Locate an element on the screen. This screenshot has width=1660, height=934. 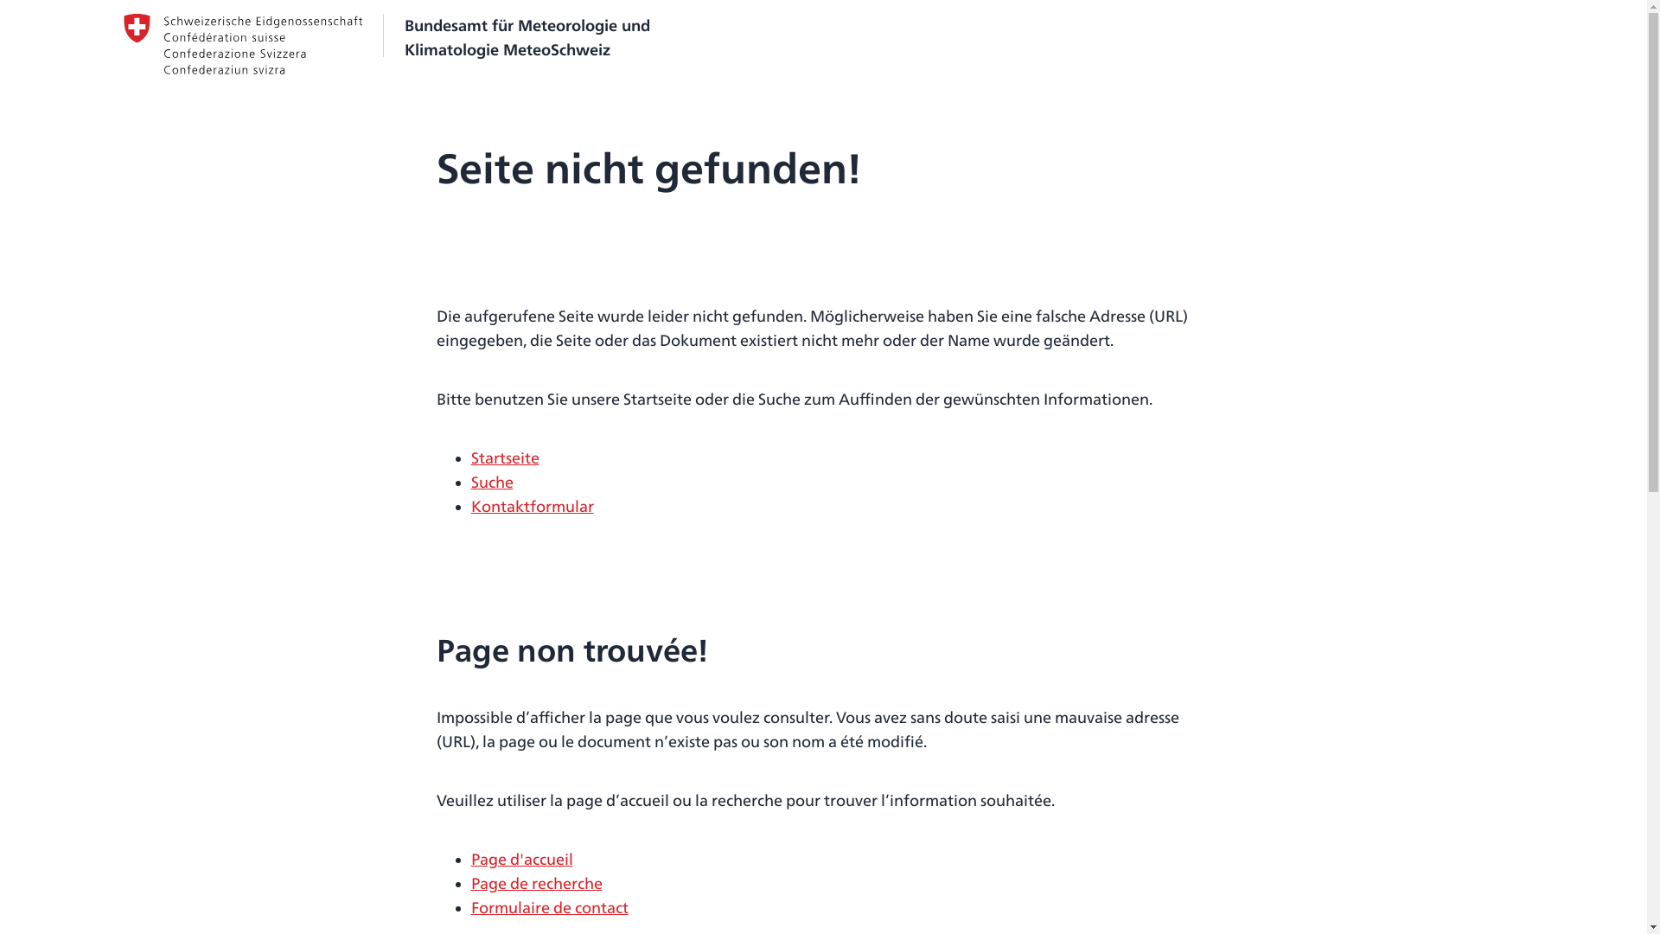
Startseite is located at coordinates (505, 458).